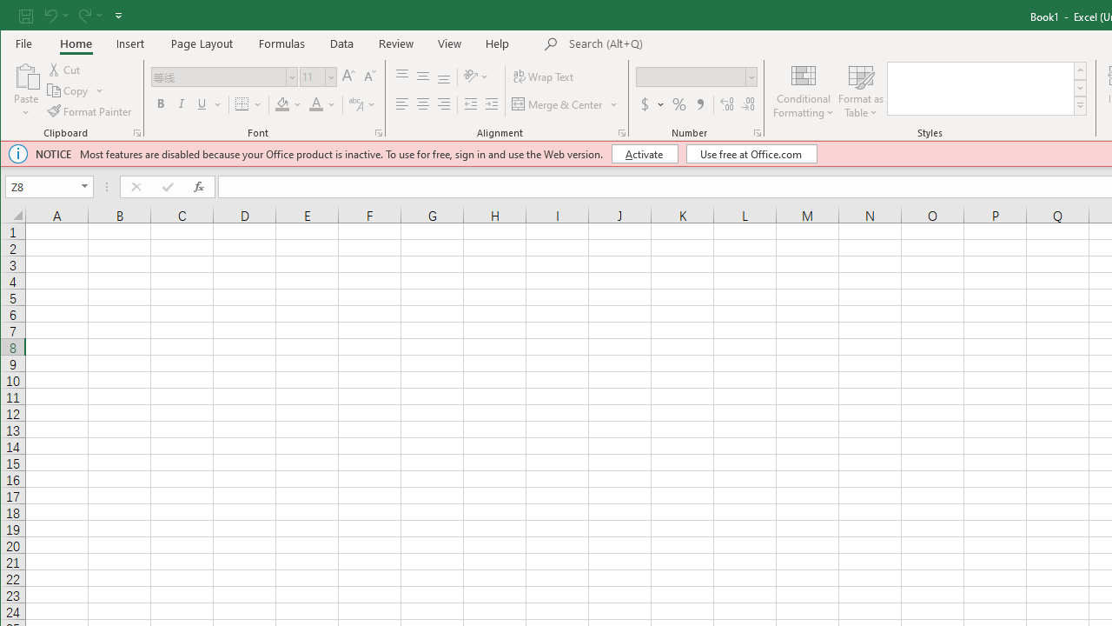 Image resolution: width=1112 pixels, height=626 pixels. What do you see at coordinates (356, 104) in the screenshot?
I see `Show Phonetic Field` at bounding box center [356, 104].